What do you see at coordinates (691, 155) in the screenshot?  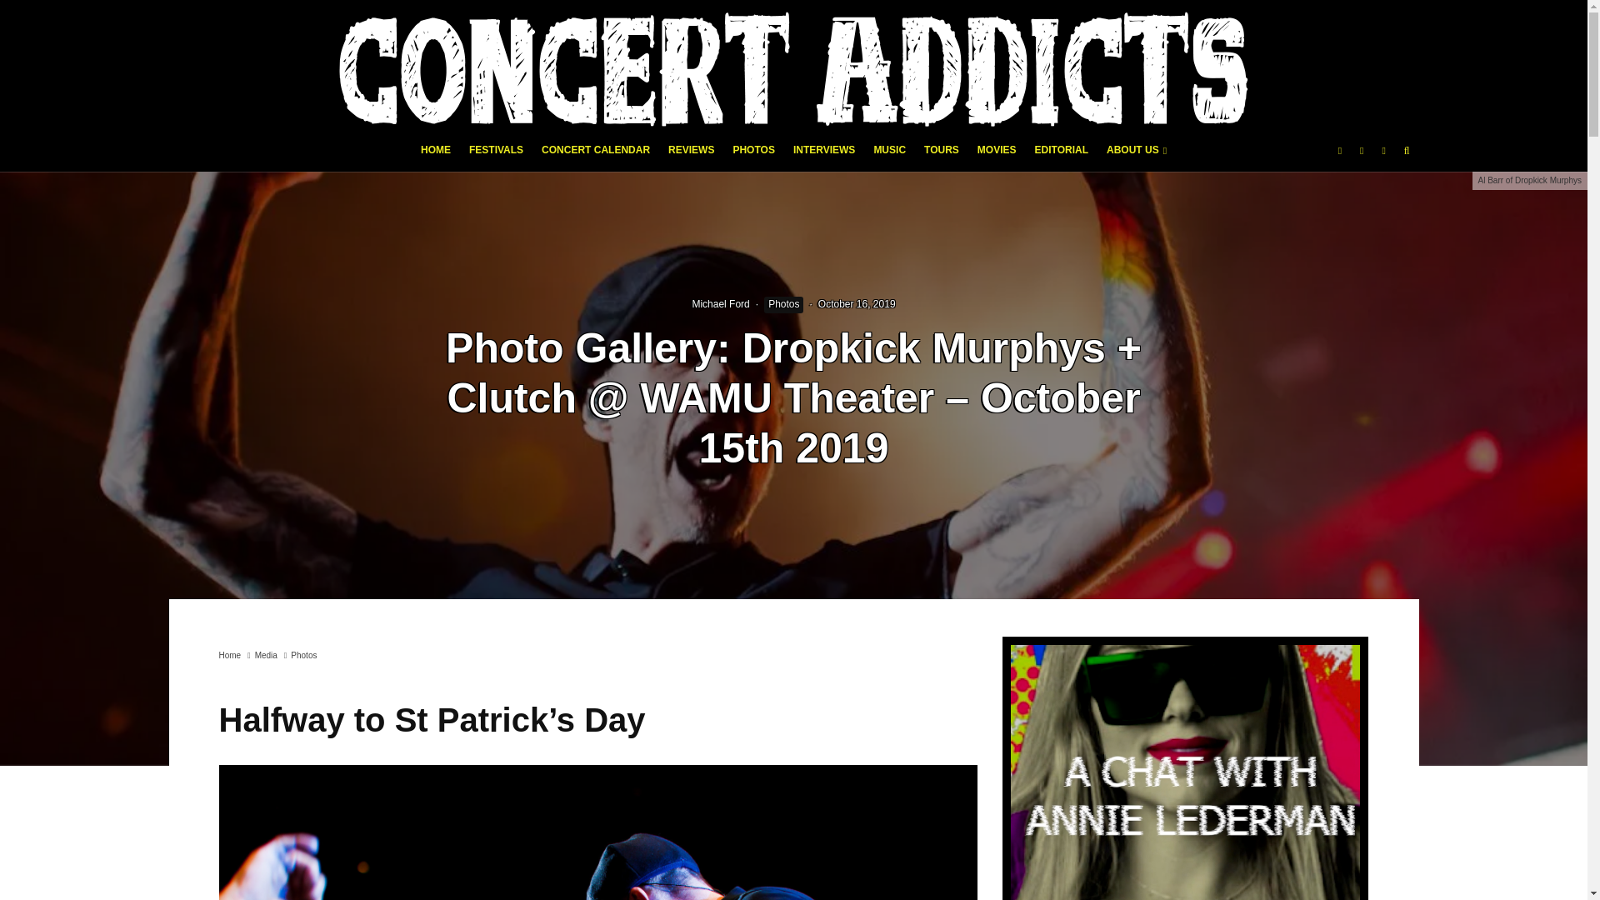 I see `REVIEWS` at bounding box center [691, 155].